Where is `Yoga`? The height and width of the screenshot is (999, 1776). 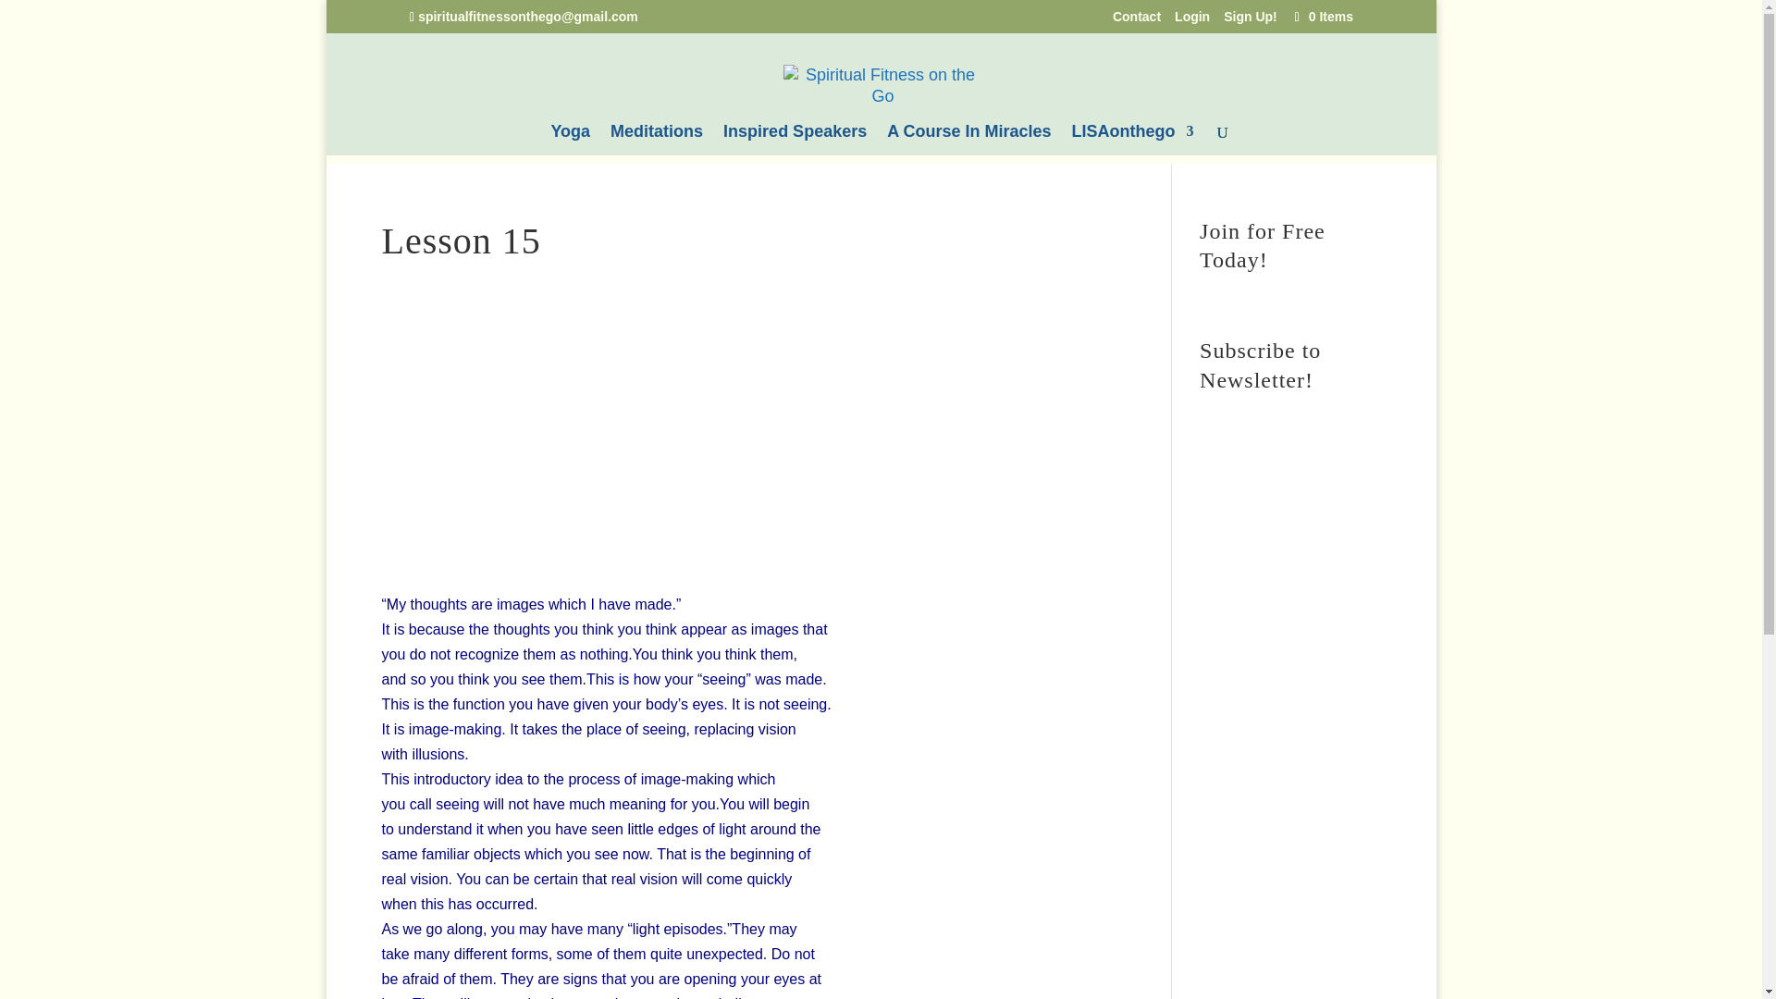 Yoga is located at coordinates (570, 140).